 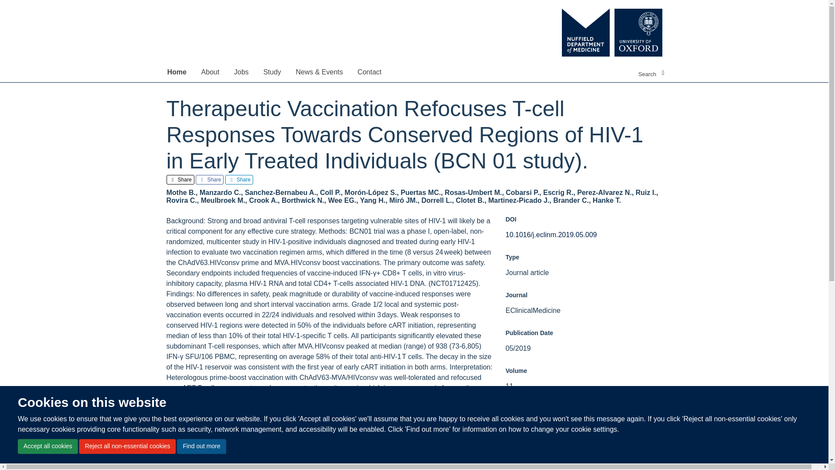 I want to click on Accept all cookies, so click(x=47, y=446).